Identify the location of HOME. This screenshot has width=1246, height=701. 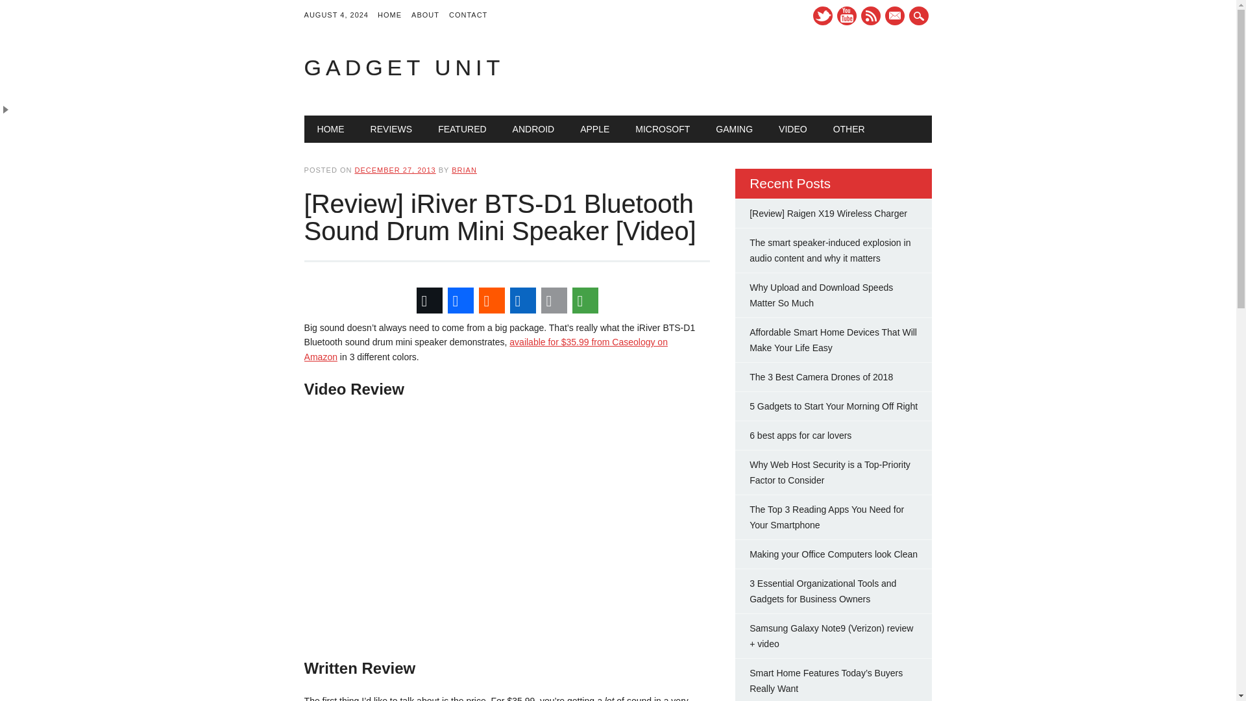
(394, 16).